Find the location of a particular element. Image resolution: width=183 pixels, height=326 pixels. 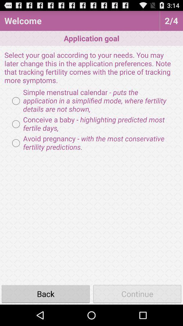

choose simple menstrual calendar is located at coordinates (91, 101).